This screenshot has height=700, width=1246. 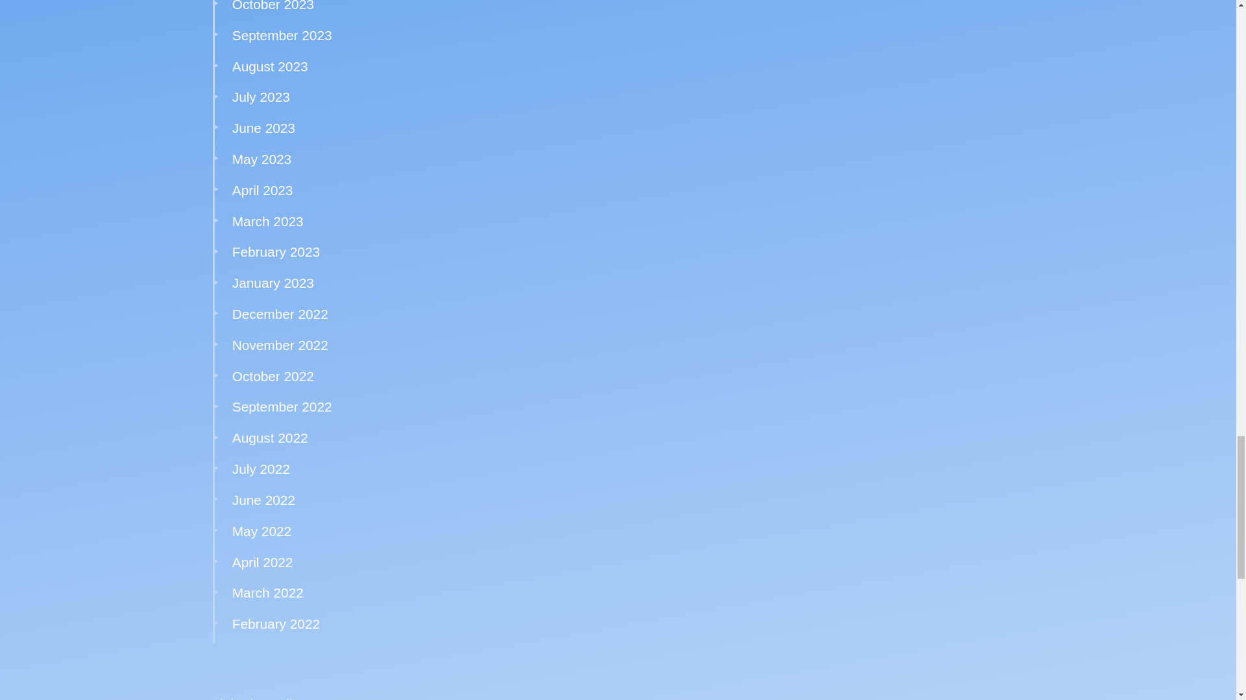 I want to click on August 2023, so click(x=270, y=66).